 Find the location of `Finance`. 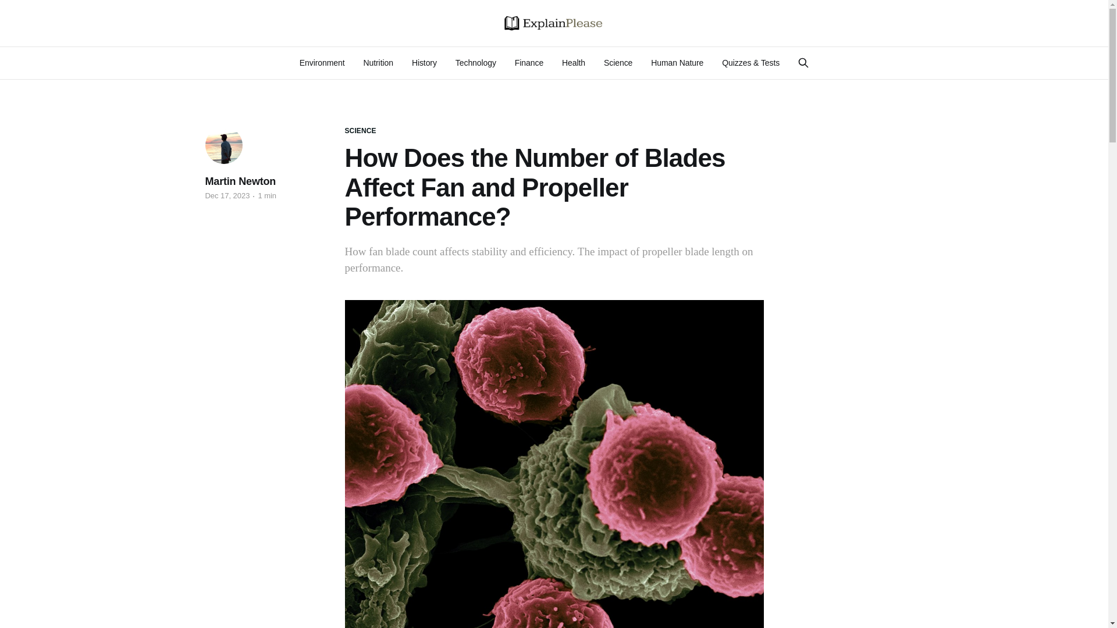

Finance is located at coordinates (529, 63).